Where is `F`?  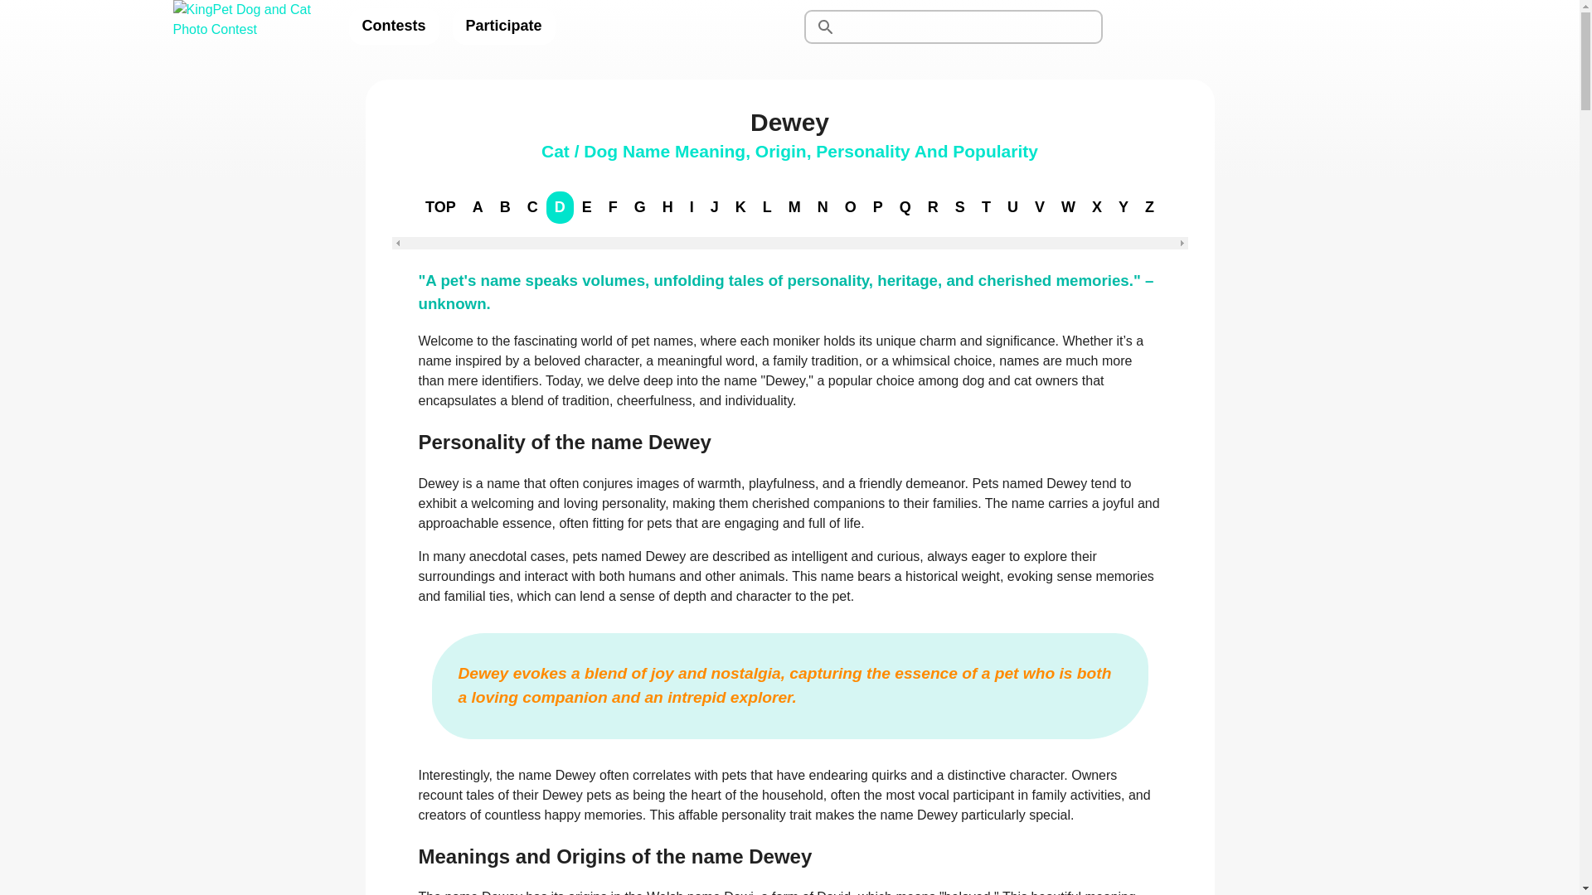
F is located at coordinates (612, 207).